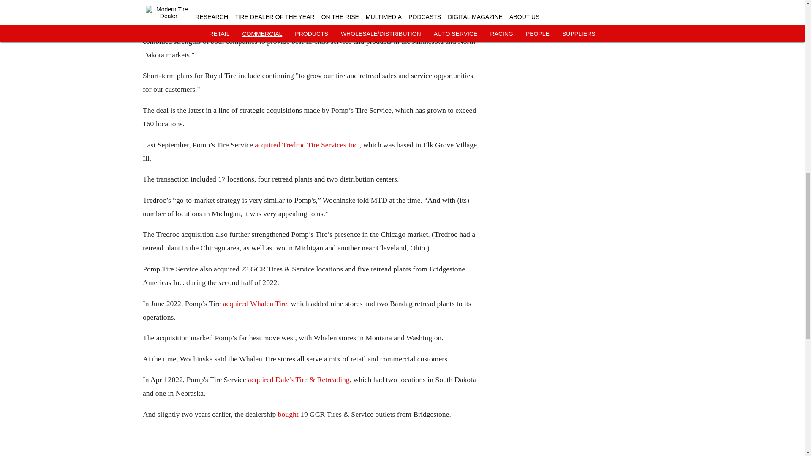 This screenshot has height=456, width=811. Describe the element at coordinates (308, 144) in the screenshot. I see `acquired Tredroc Tire Services Inc.,` at that location.